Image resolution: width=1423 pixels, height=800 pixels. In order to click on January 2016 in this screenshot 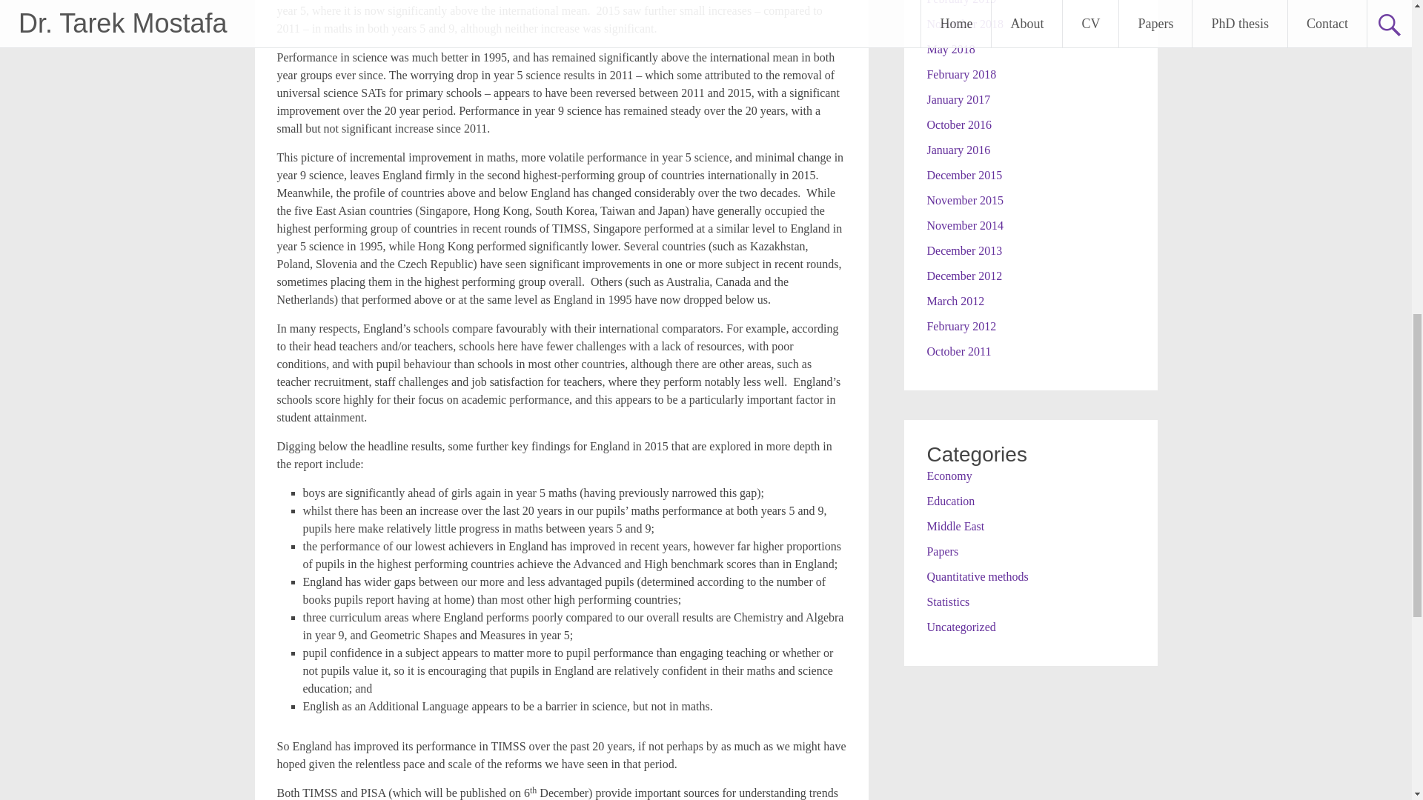, I will do `click(958, 150)`.